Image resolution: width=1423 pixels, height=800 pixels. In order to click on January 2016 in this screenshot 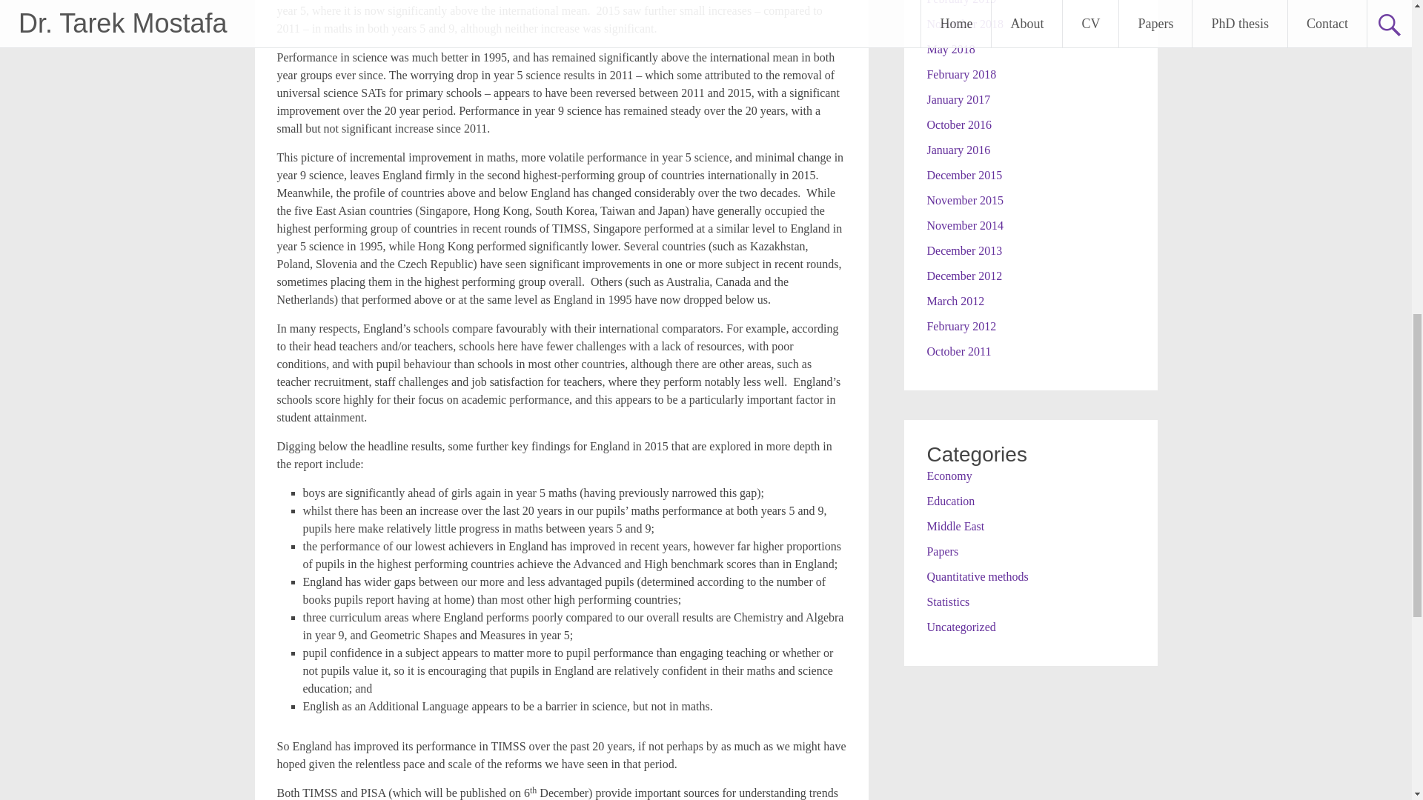, I will do `click(958, 150)`.